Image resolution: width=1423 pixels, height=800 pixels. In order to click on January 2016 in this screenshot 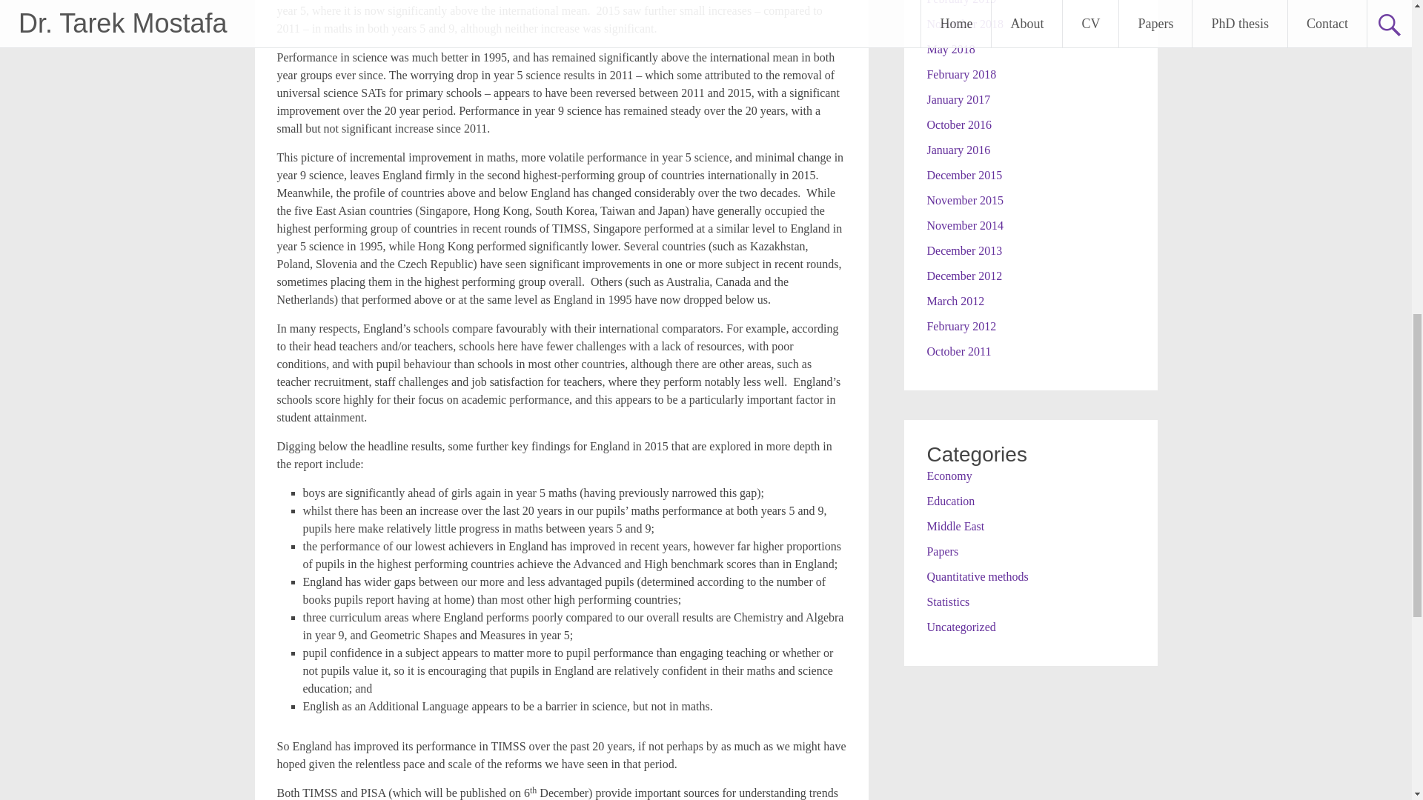, I will do `click(958, 150)`.